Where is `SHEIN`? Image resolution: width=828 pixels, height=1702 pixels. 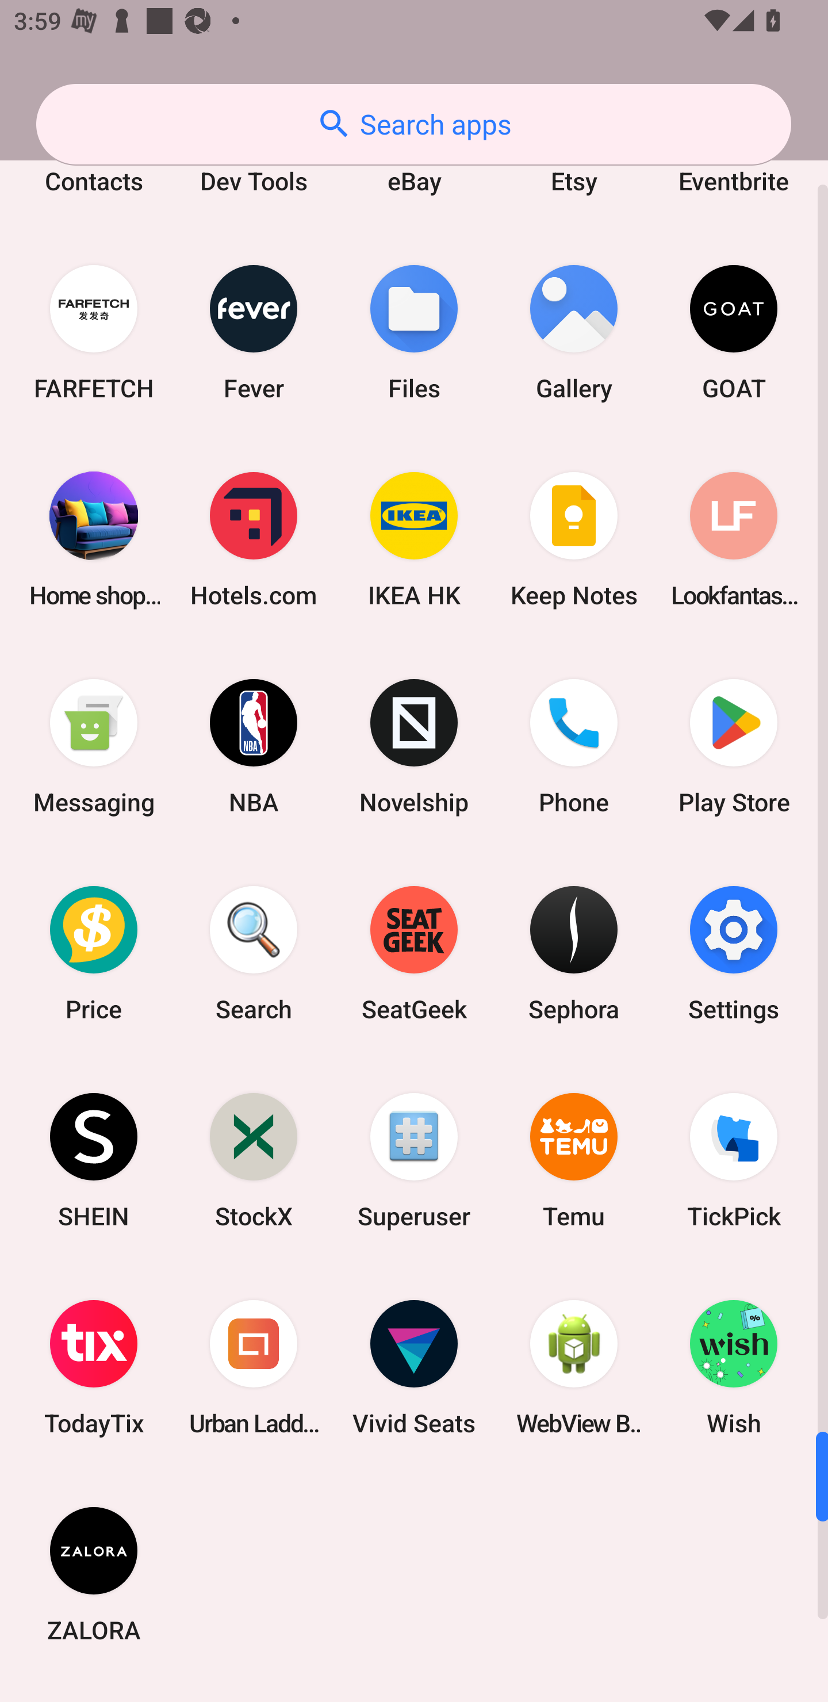
SHEIN is located at coordinates (94, 1160).